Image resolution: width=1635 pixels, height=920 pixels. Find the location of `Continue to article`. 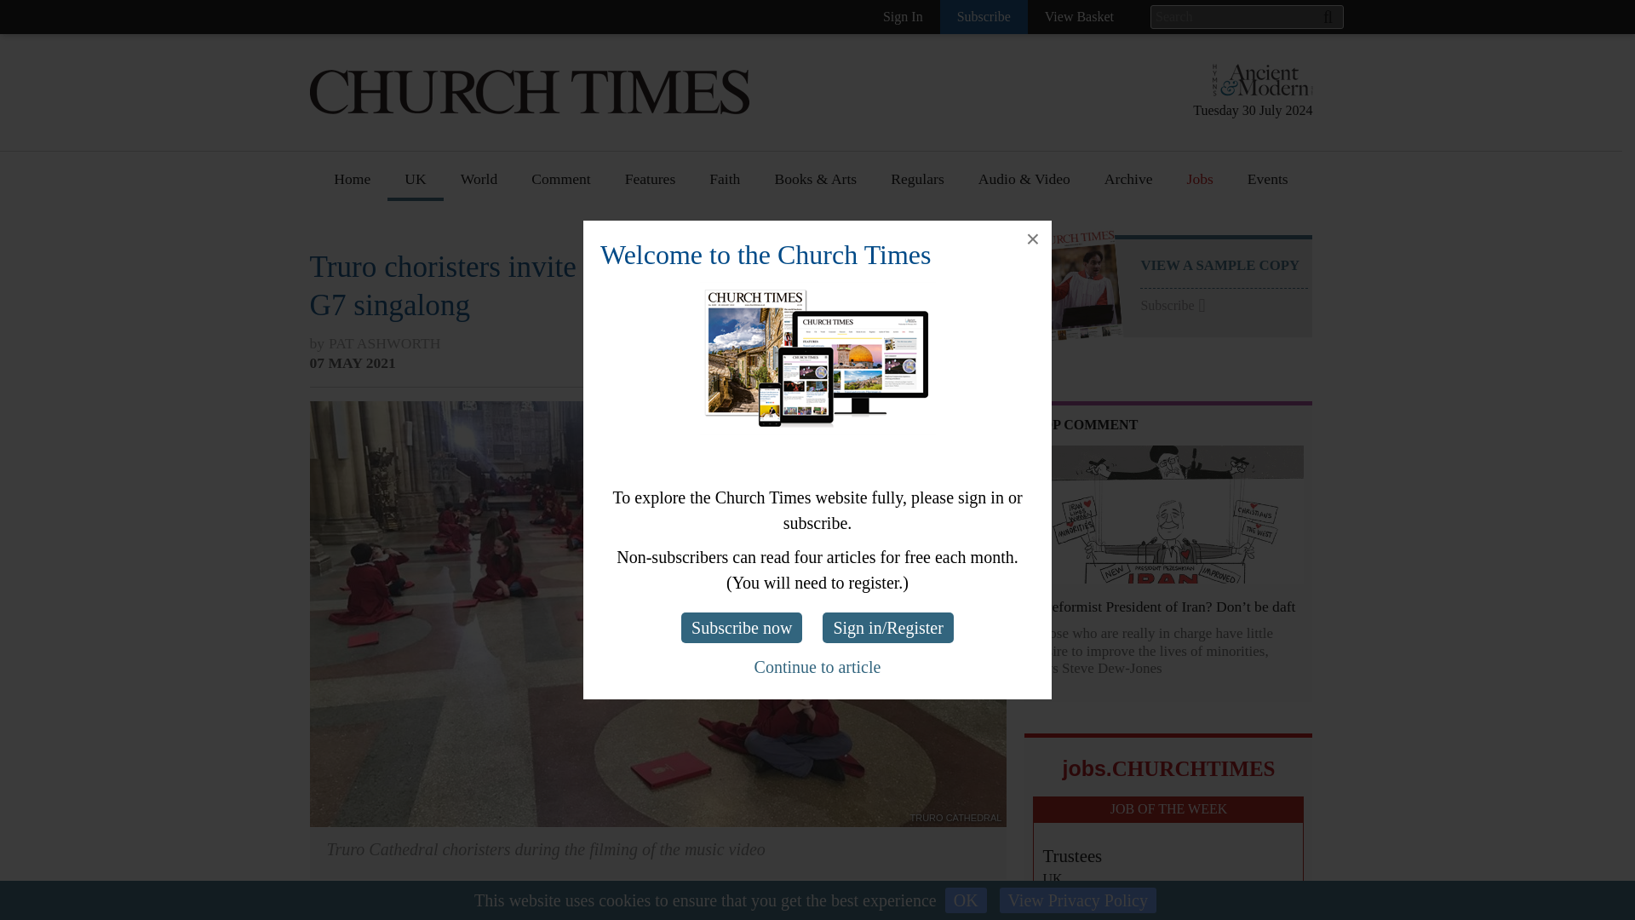

Continue to article is located at coordinates (817, 666).